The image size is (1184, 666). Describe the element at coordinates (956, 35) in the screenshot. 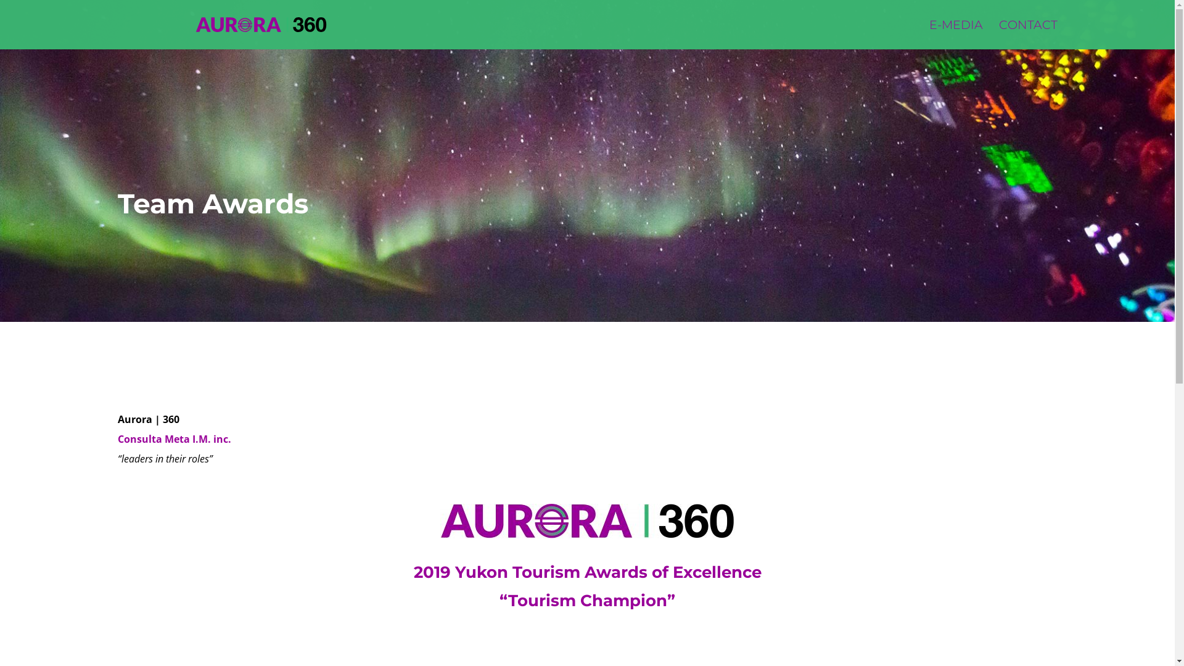

I see `E-MEDIA` at that location.